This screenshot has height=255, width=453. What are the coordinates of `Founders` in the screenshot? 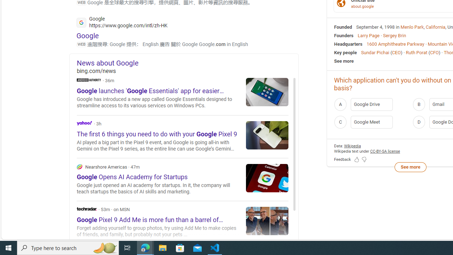 It's located at (344, 35).